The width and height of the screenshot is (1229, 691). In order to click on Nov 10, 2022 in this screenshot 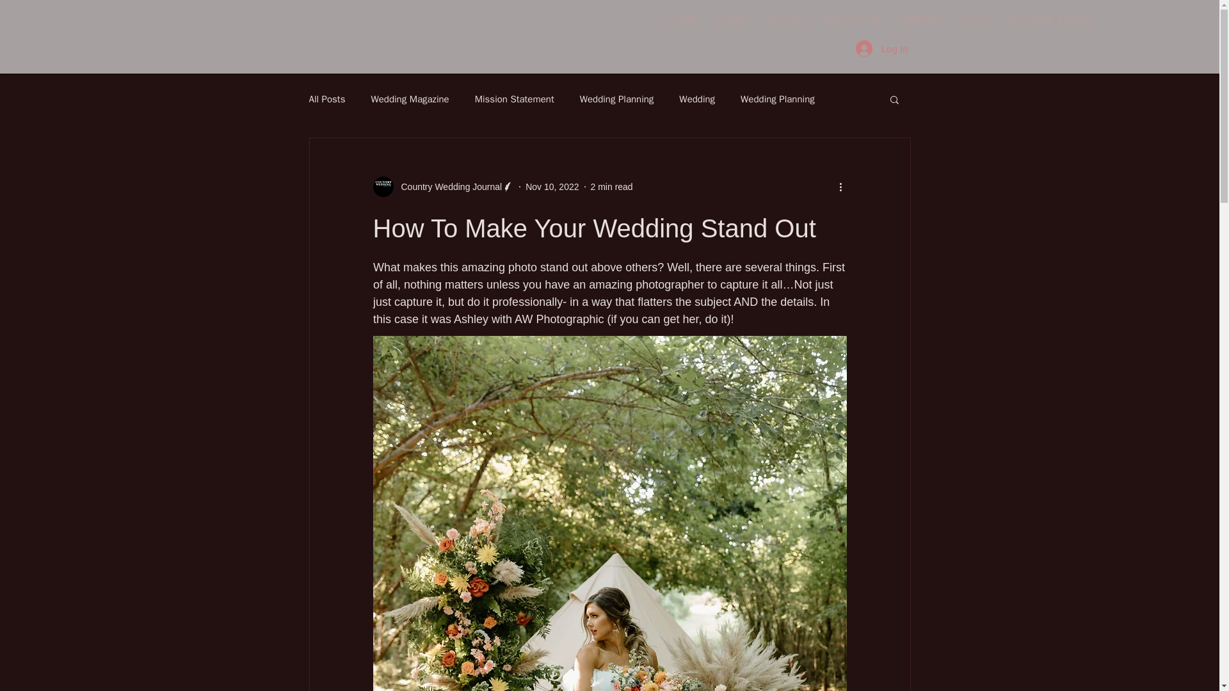, I will do `click(552, 187)`.